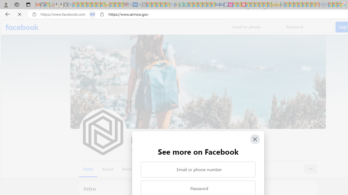  Describe the element at coordinates (93, 5) in the screenshot. I see `New Report Confirms 2023 Was Record Hot | Watch - Sleeping` at that location.